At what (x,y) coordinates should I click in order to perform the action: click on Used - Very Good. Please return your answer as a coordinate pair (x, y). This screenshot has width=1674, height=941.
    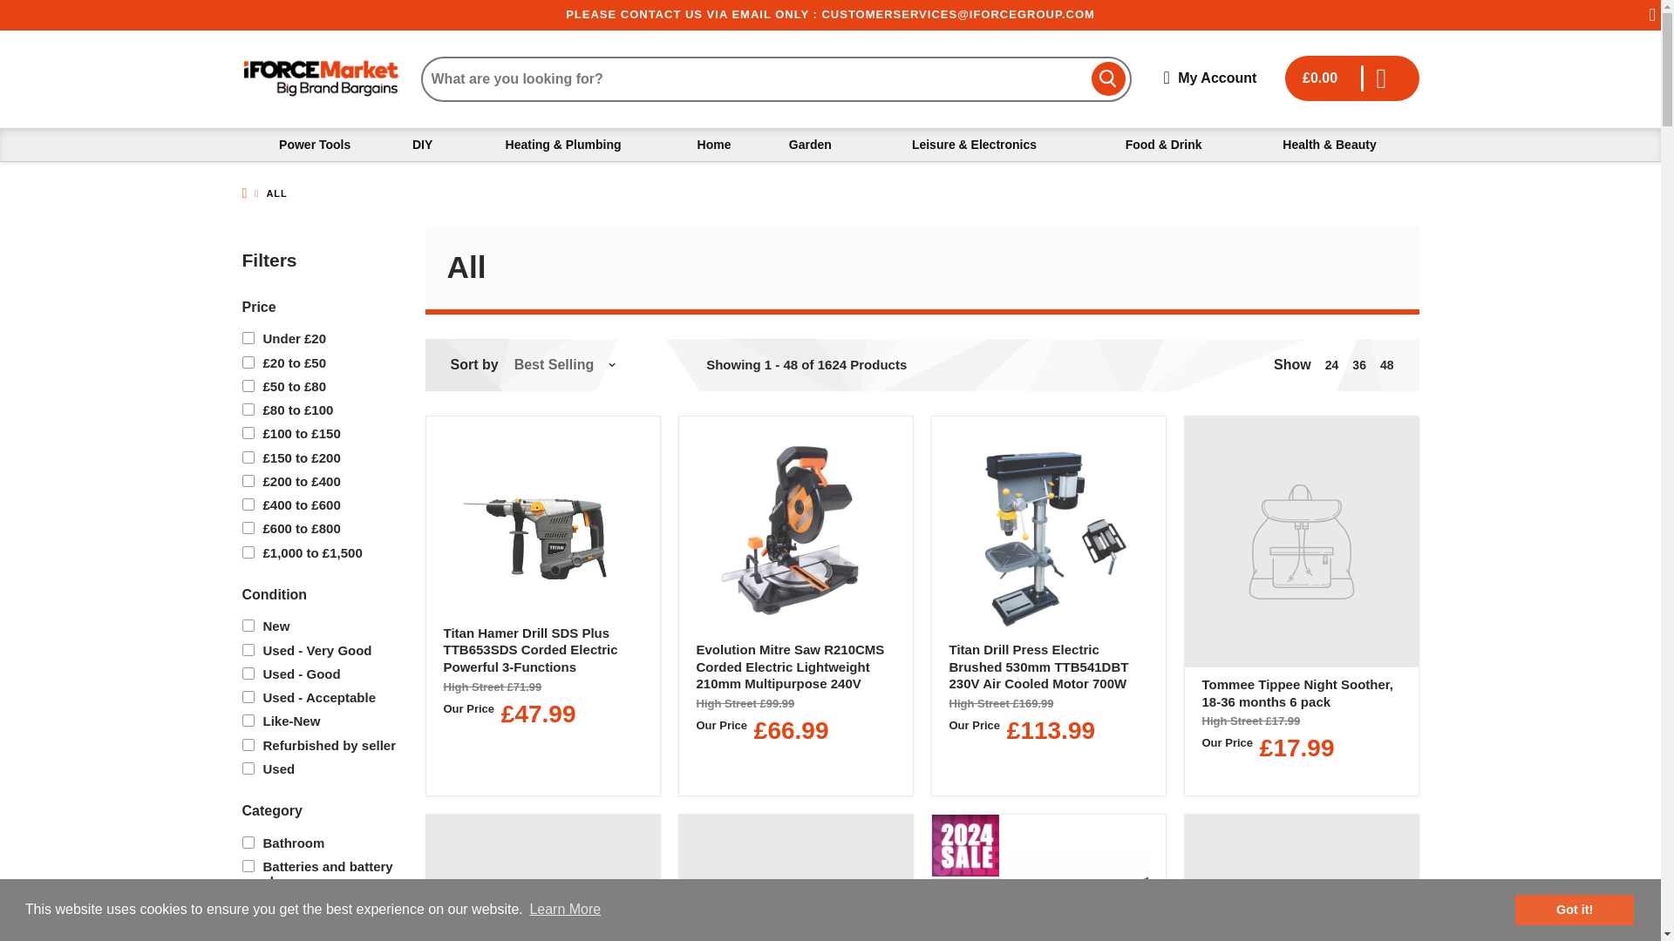
    Looking at the image, I should click on (323, 650).